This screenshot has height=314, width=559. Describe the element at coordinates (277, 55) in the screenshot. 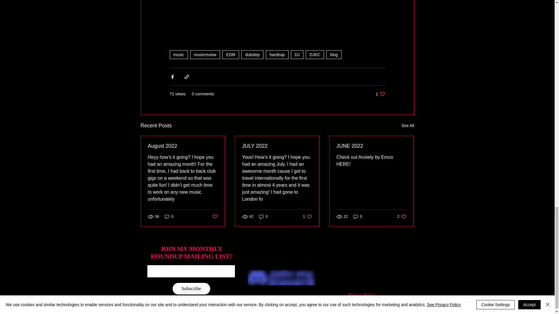

I see `hardtrap` at that location.